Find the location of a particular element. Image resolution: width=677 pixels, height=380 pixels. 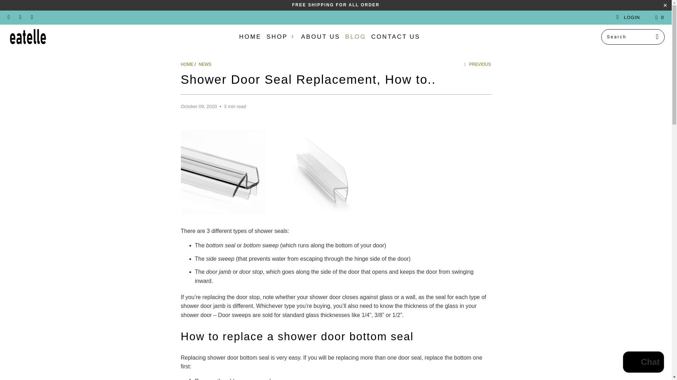

SHOP is located at coordinates (281, 37).